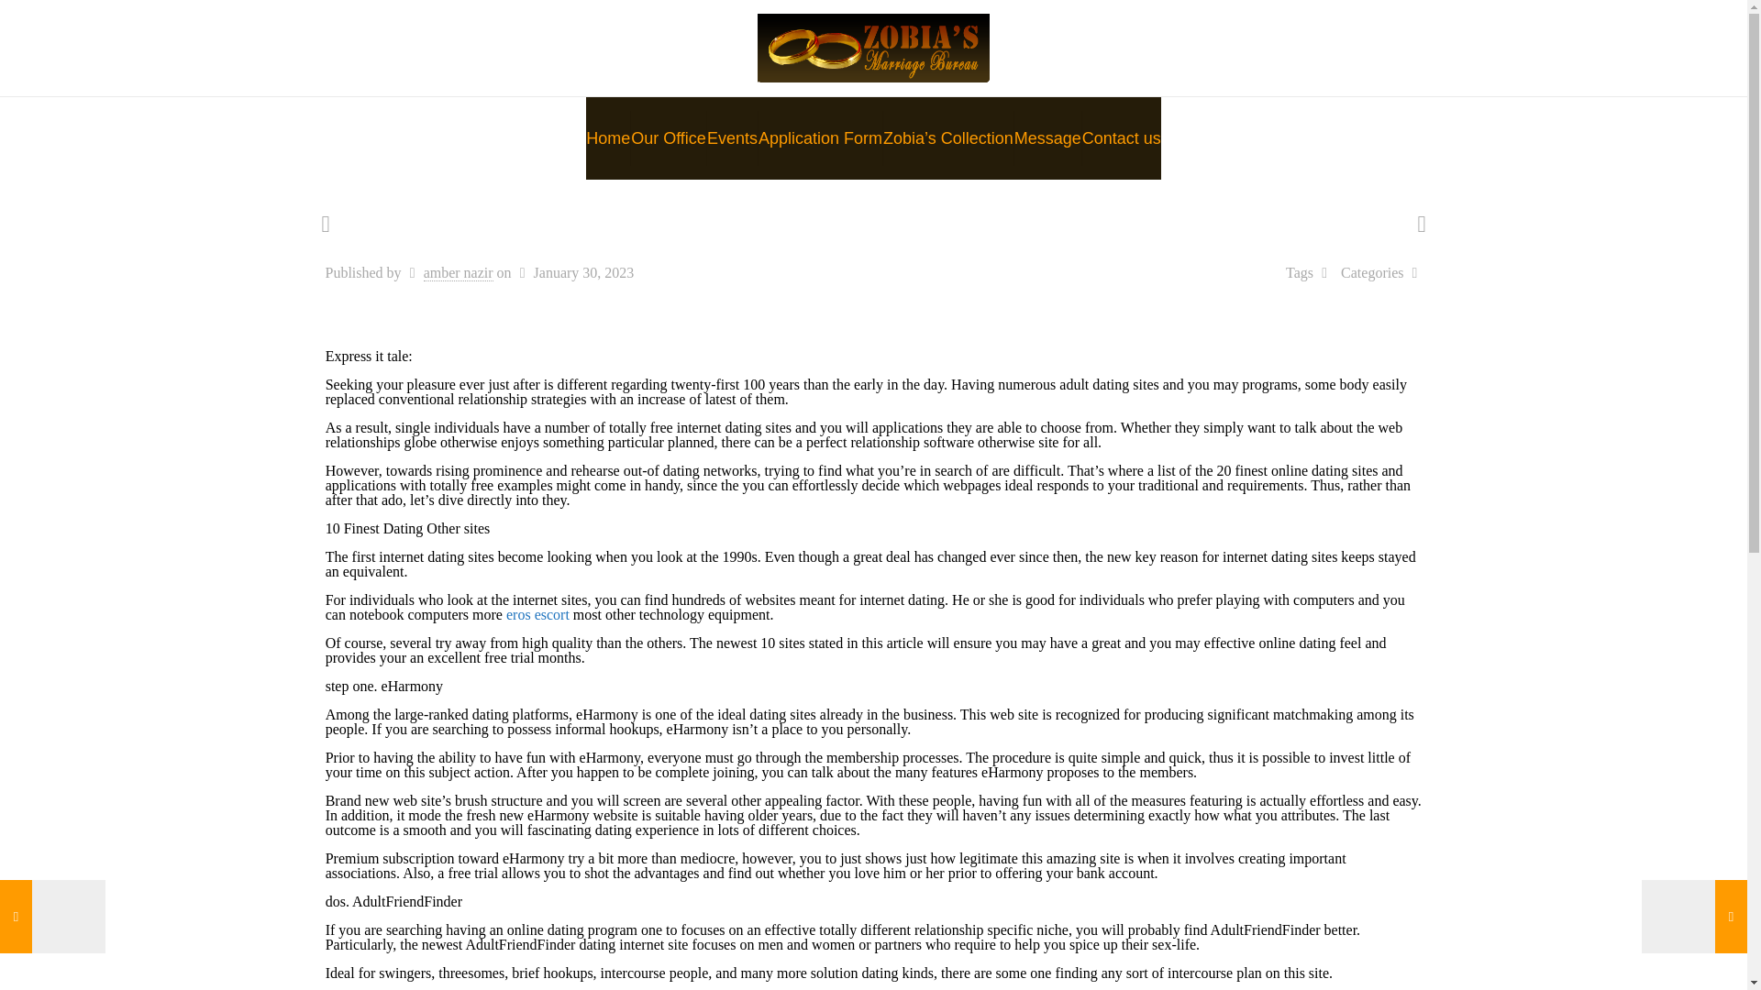  Describe the element at coordinates (873, 48) in the screenshot. I see `Zobia's marriage Bureau` at that location.